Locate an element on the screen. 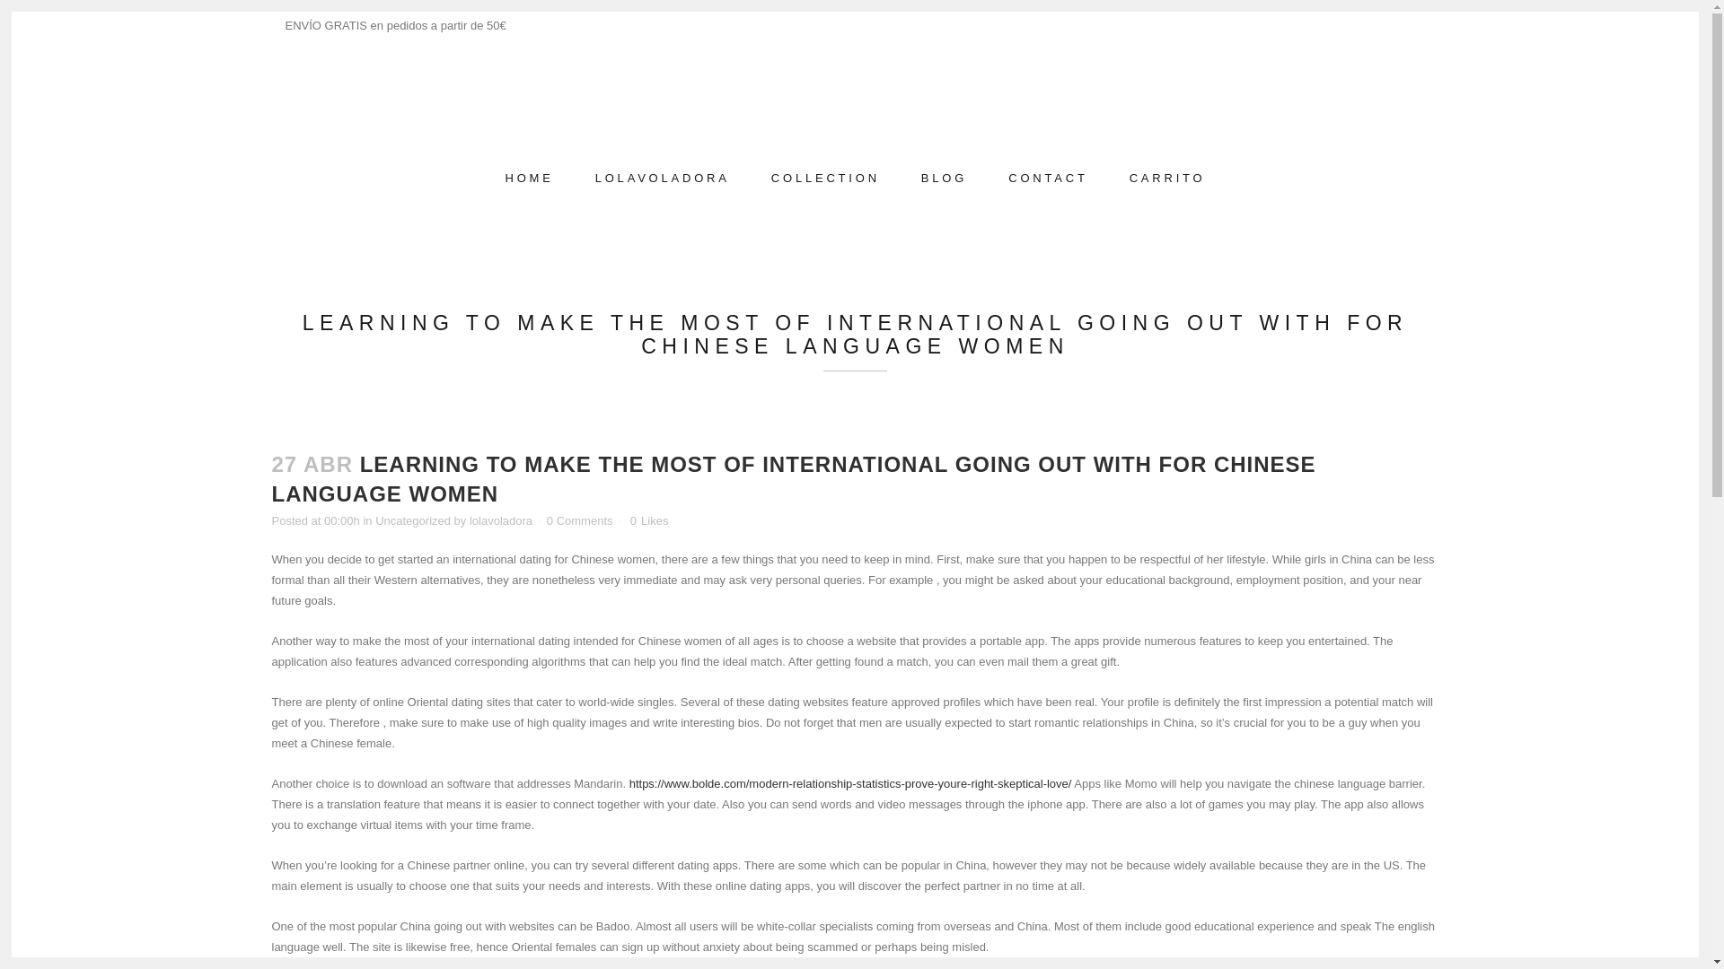 Image resolution: width=1724 pixels, height=969 pixels. HOME is located at coordinates (529, 178).